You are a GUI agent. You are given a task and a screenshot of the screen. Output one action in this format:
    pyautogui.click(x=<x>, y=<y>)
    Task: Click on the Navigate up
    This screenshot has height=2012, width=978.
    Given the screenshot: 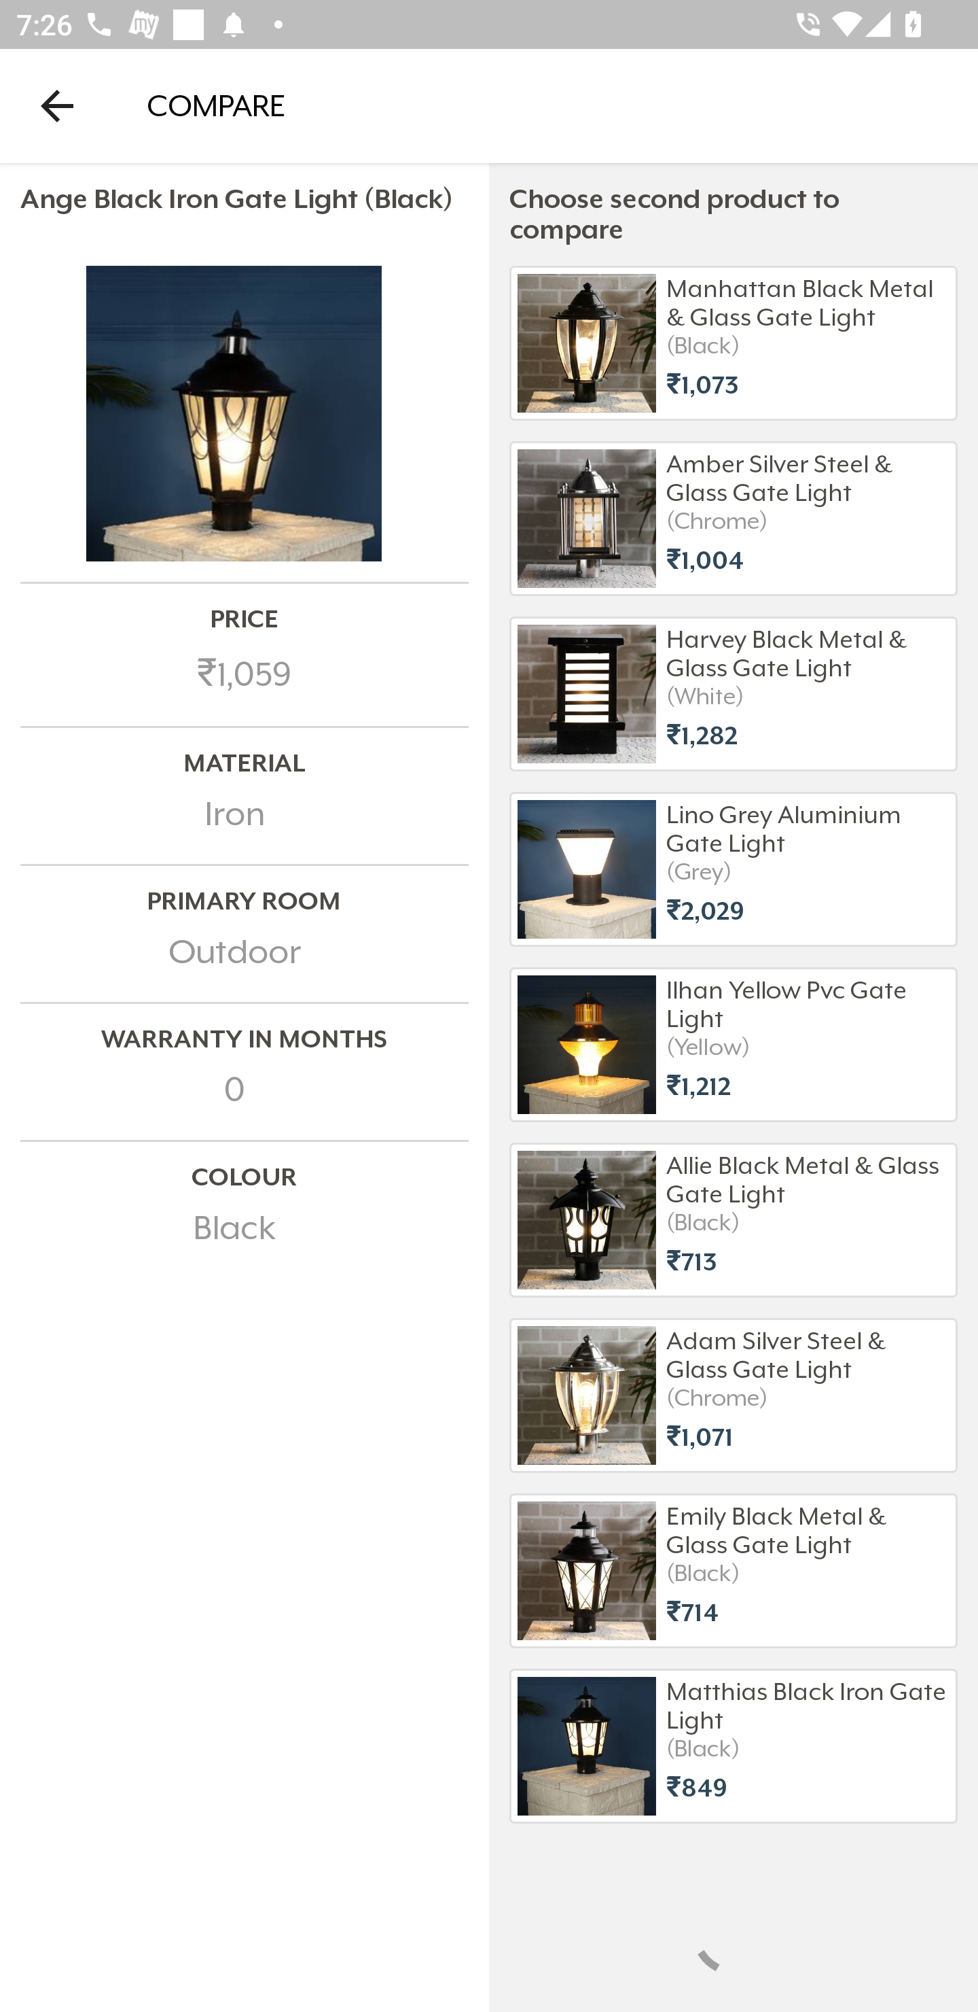 What is the action you would take?
    pyautogui.click(x=57, y=105)
    